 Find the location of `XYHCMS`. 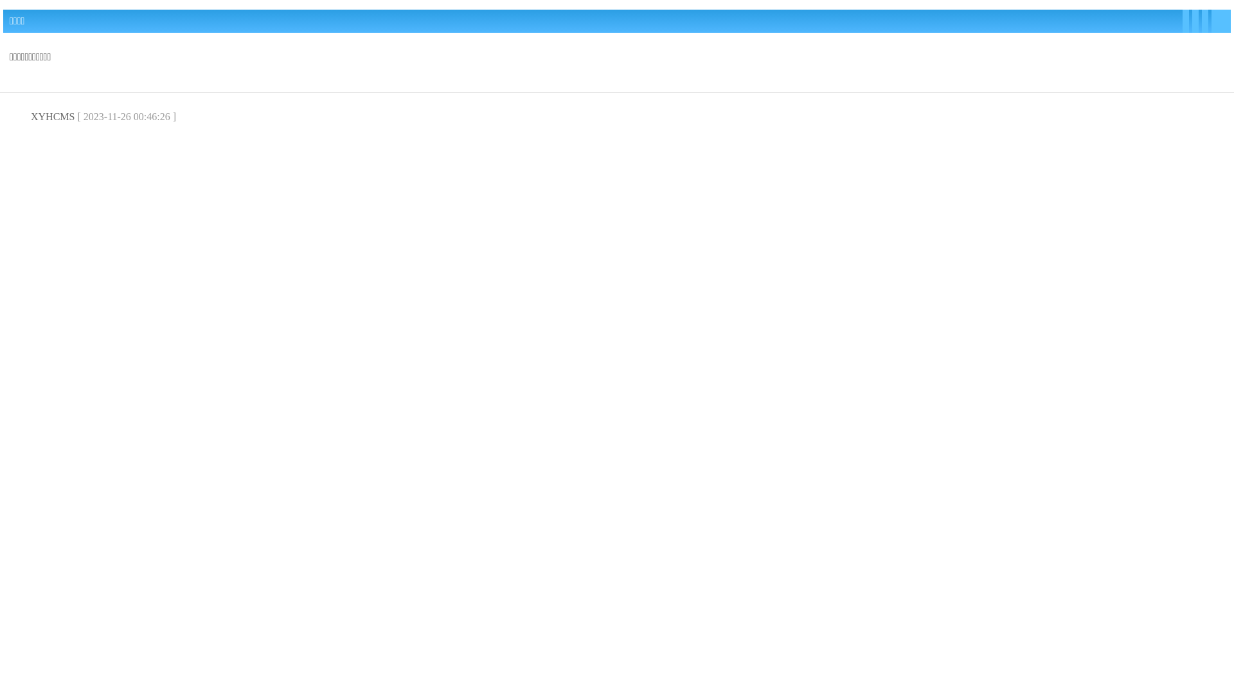

XYHCMS is located at coordinates (53, 117).